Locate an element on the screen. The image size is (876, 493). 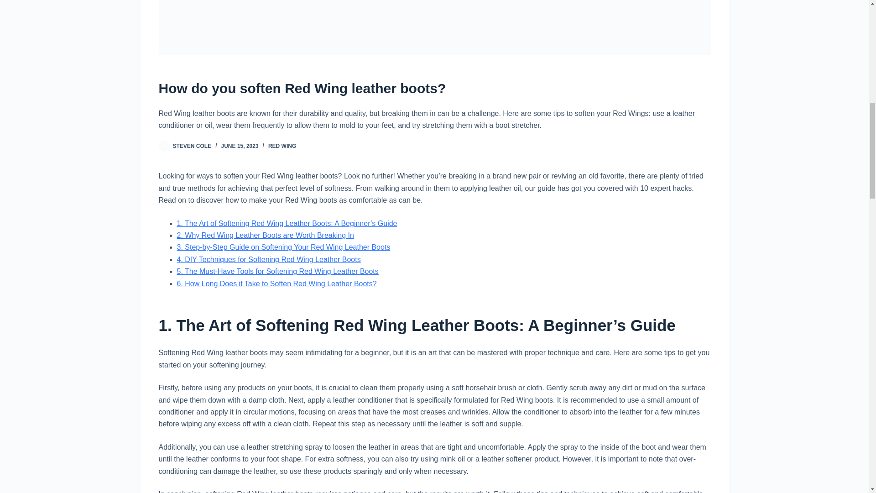
6. How Long Does it Take to Soften Red Wing Leather Boots? is located at coordinates (276, 283).